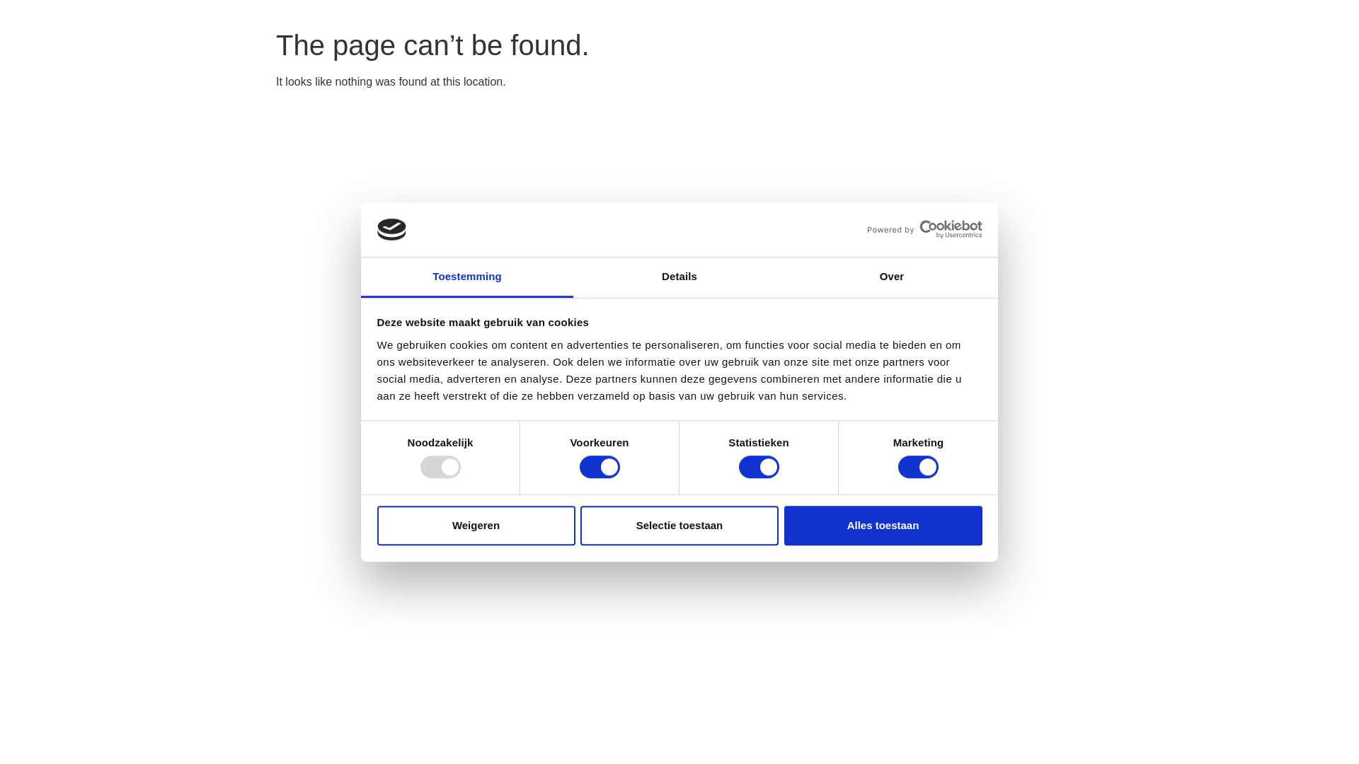  What do you see at coordinates (679, 526) in the screenshot?
I see `Selectie toestaan` at bounding box center [679, 526].